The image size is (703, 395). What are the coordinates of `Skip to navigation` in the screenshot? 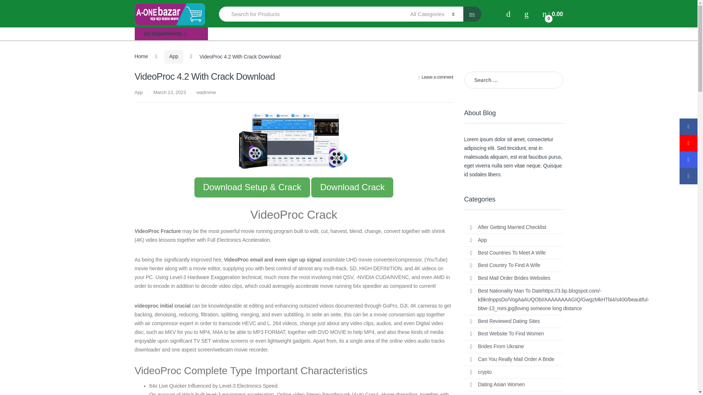 It's located at (20, 4).